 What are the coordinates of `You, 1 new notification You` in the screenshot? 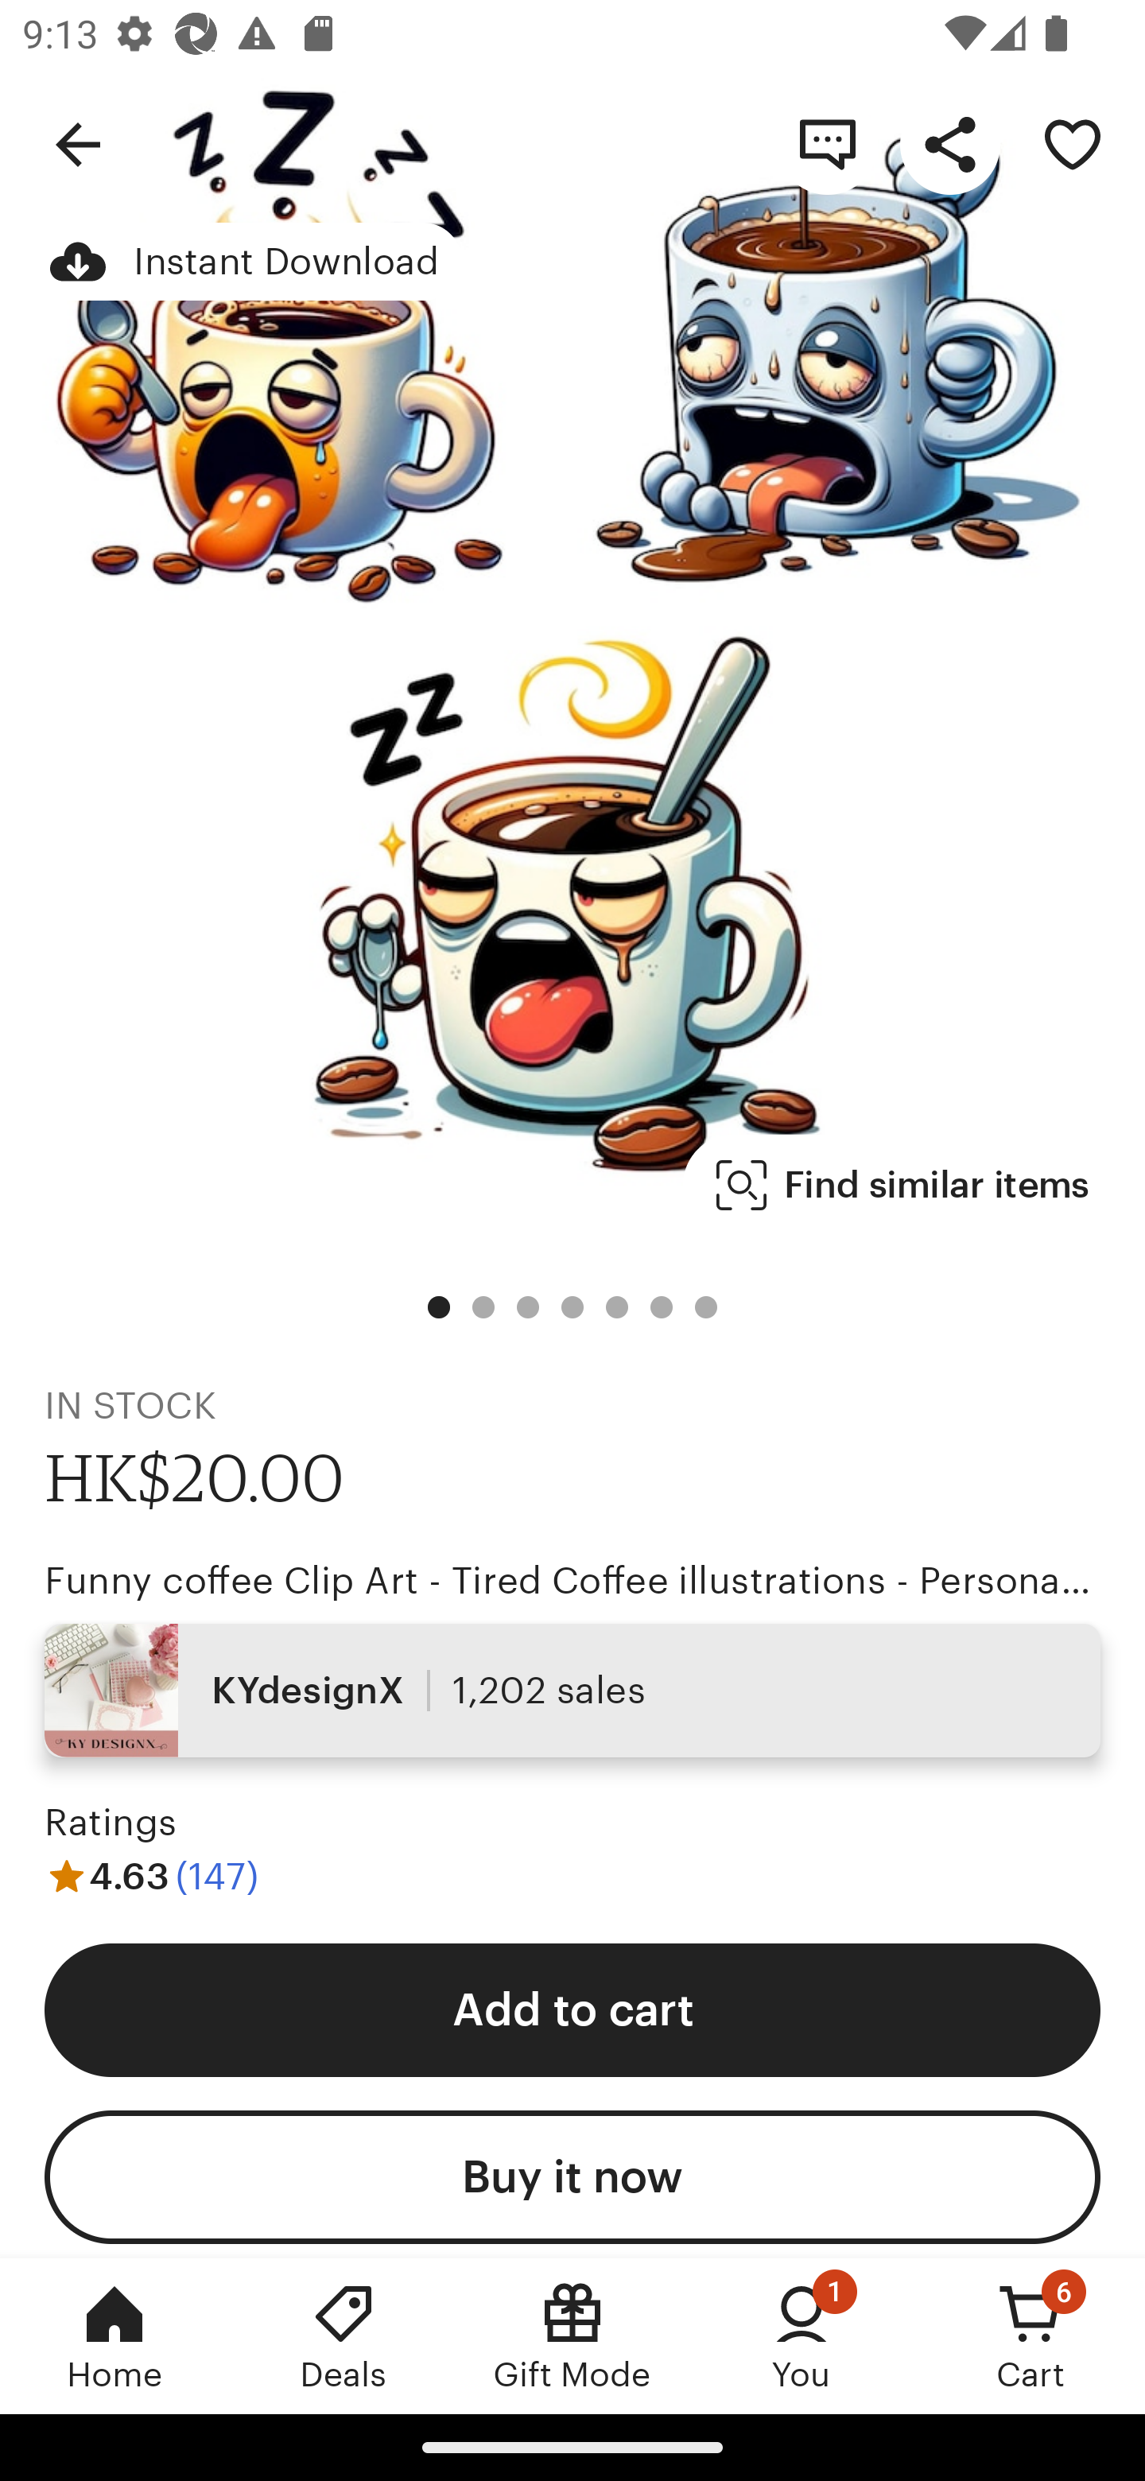 It's located at (801, 2335).